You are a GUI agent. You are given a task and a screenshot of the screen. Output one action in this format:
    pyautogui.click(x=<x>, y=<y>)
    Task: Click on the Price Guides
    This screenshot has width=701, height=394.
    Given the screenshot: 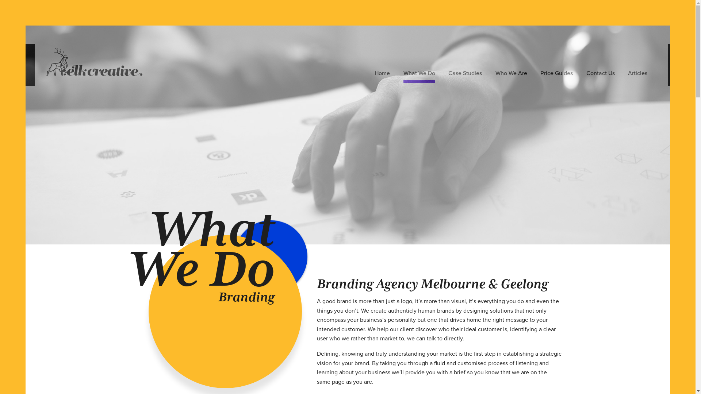 What is the action you would take?
    pyautogui.click(x=556, y=75)
    